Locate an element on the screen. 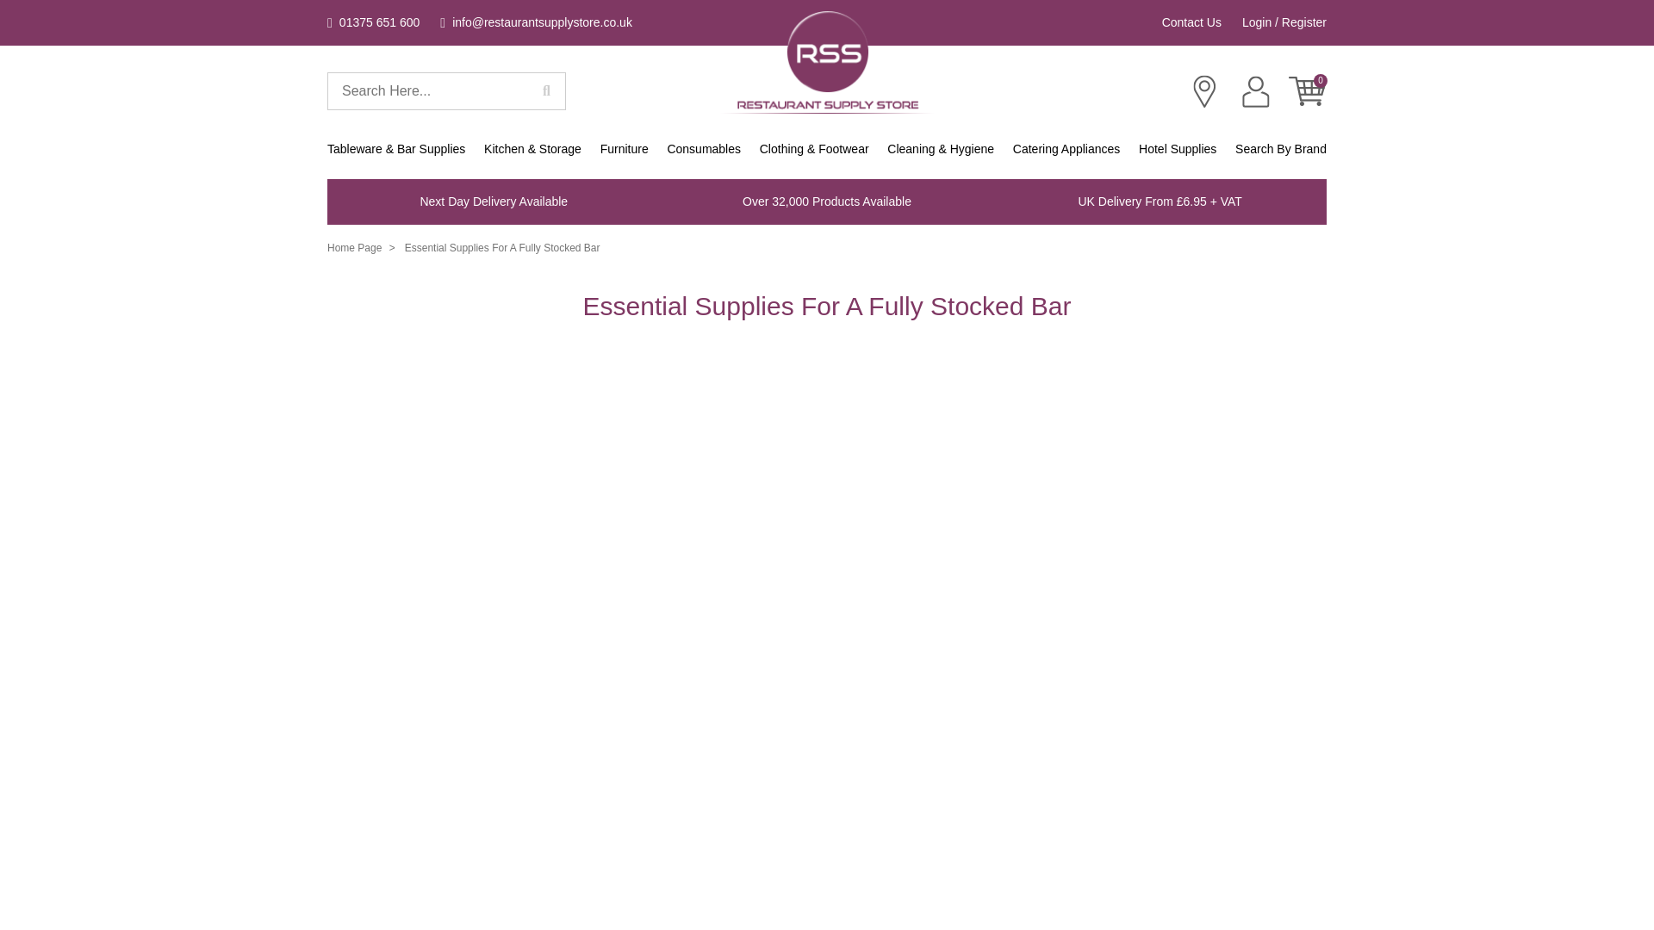  Contact Us is located at coordinates (1204, 91).